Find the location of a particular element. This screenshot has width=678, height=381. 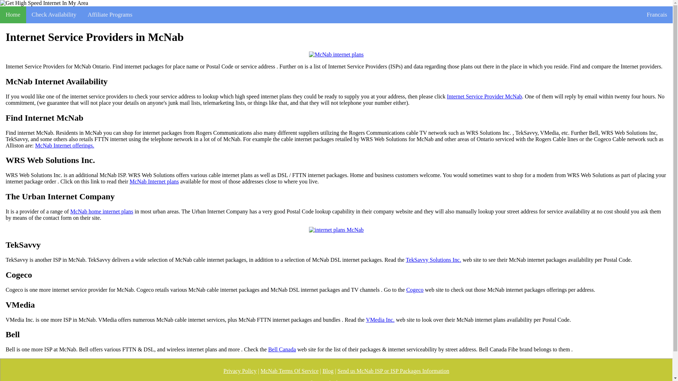

Affiliate Programs is located at coordinates (110, 15).